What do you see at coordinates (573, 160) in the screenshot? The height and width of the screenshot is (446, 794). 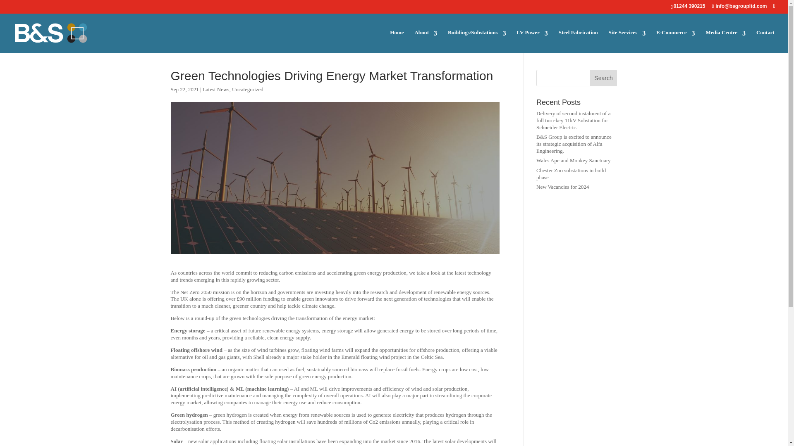 I see `Wales Ape and Monkey Sanctuary` at bounding box center [573, 160].